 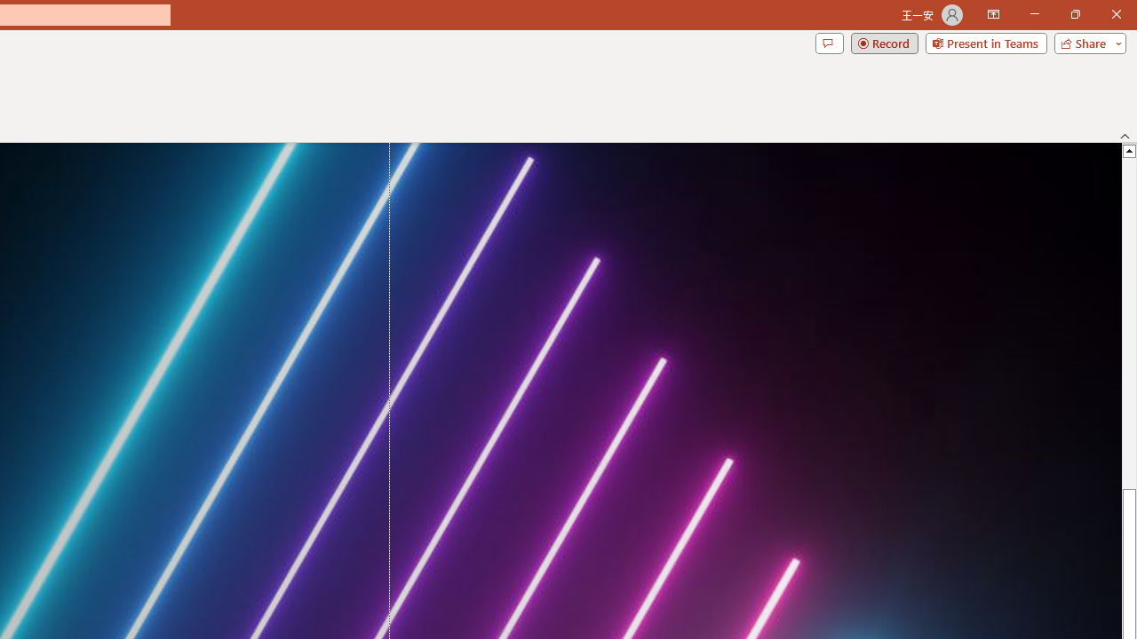 What do you see at coordinates (1086, 43) in the screenshot?
I see `Share` at bounding box center [1086, 43].